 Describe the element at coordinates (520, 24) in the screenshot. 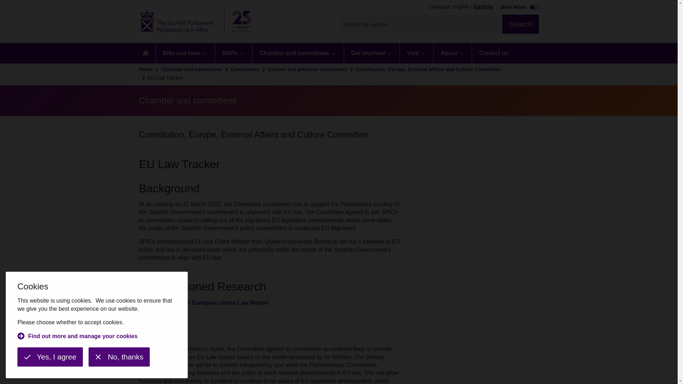

I see `Search` at that location.